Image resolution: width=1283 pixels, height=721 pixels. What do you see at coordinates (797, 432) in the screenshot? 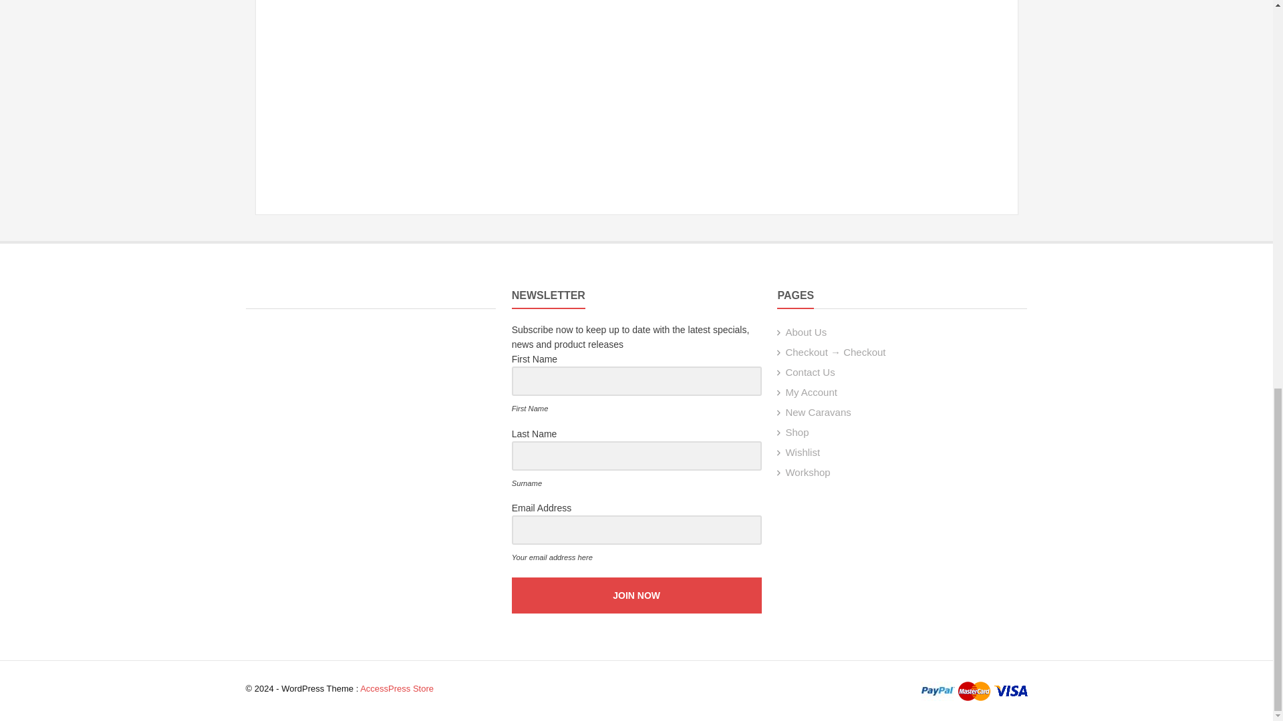
I see `Shop` at bounding box center [797, 432].